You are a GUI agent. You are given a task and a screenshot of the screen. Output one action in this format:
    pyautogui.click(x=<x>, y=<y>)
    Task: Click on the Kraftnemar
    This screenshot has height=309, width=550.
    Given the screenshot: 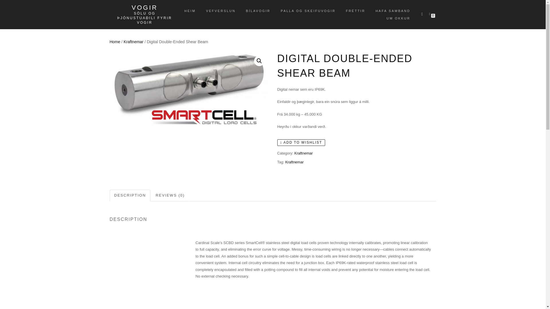 What is the action you would take?
    pyautogui.click(x=303, y=153)
    